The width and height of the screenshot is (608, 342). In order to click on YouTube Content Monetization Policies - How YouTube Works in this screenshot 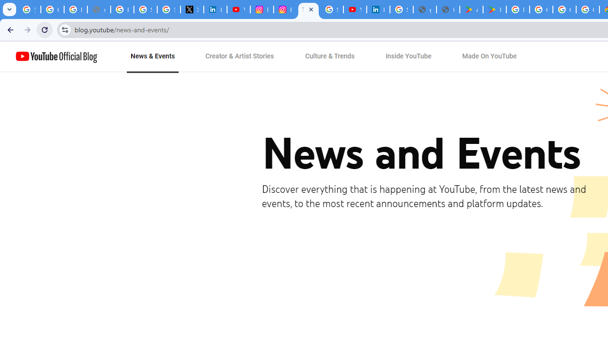, I will do `click(238, 9)`.